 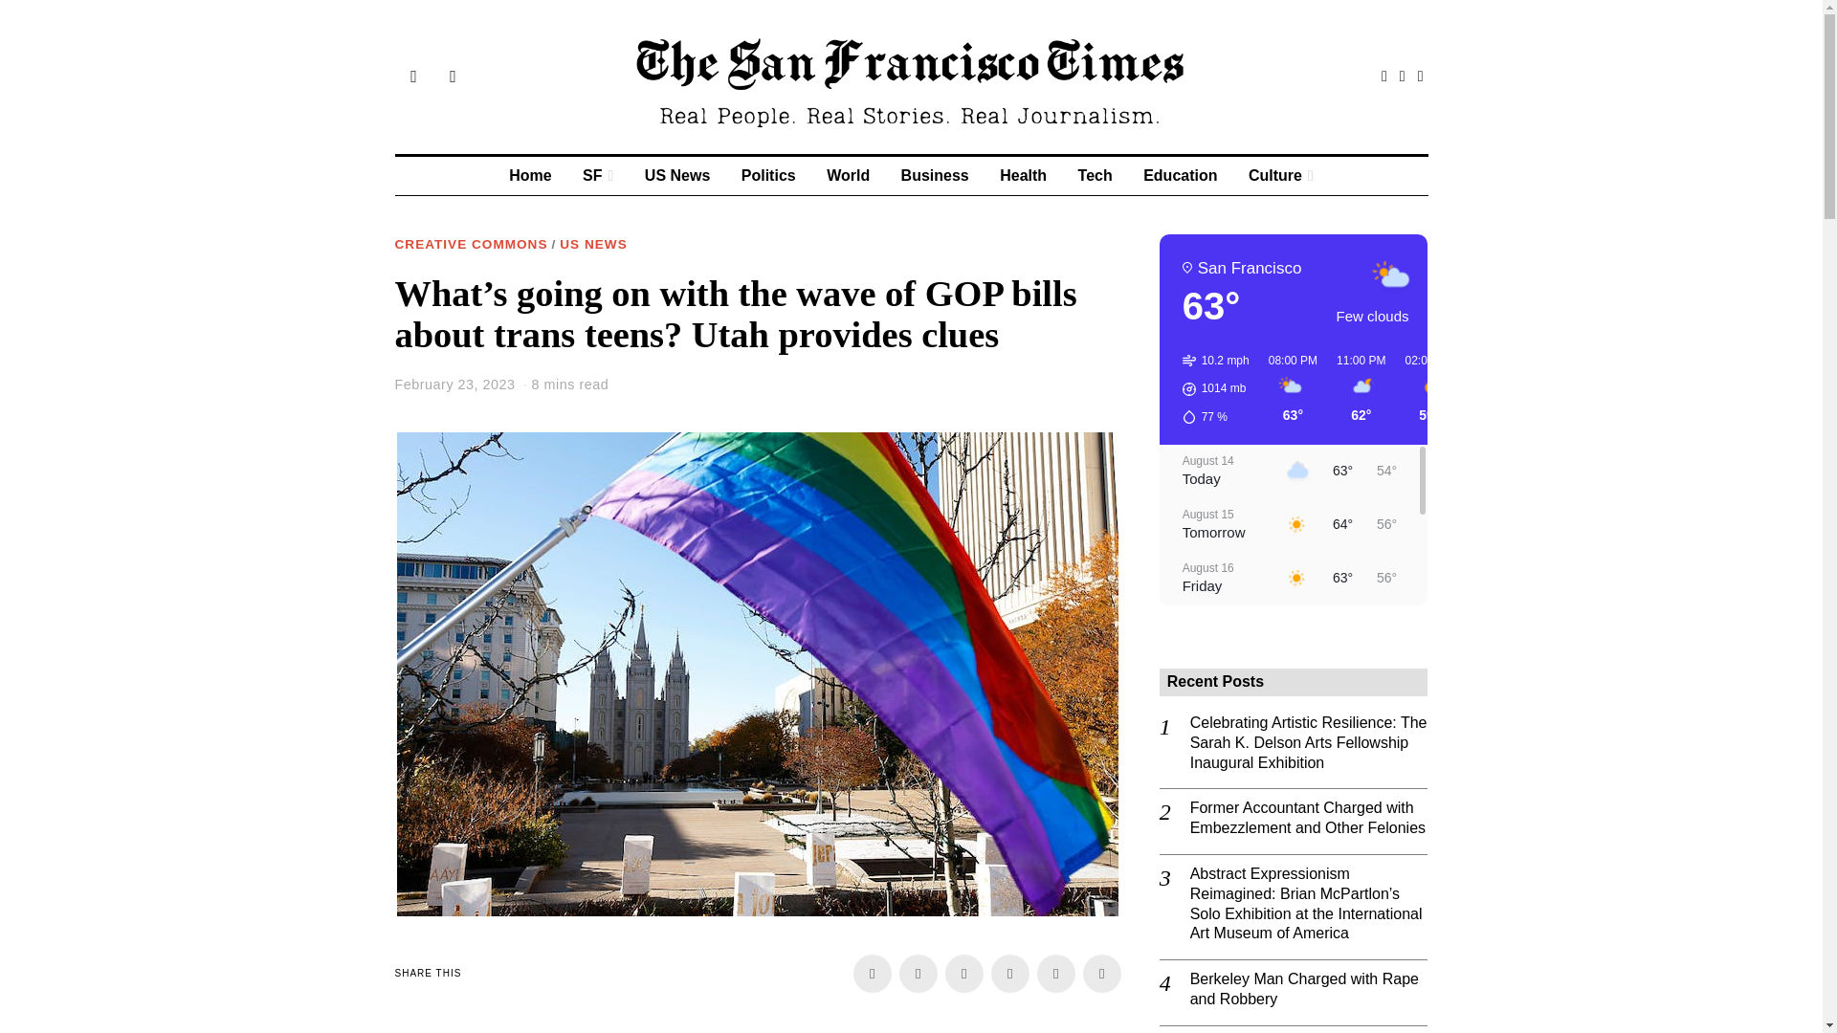 What do you see at coordinates (597, 176) in the screenshot?
I see `SF` at bounding box center [597, 176].